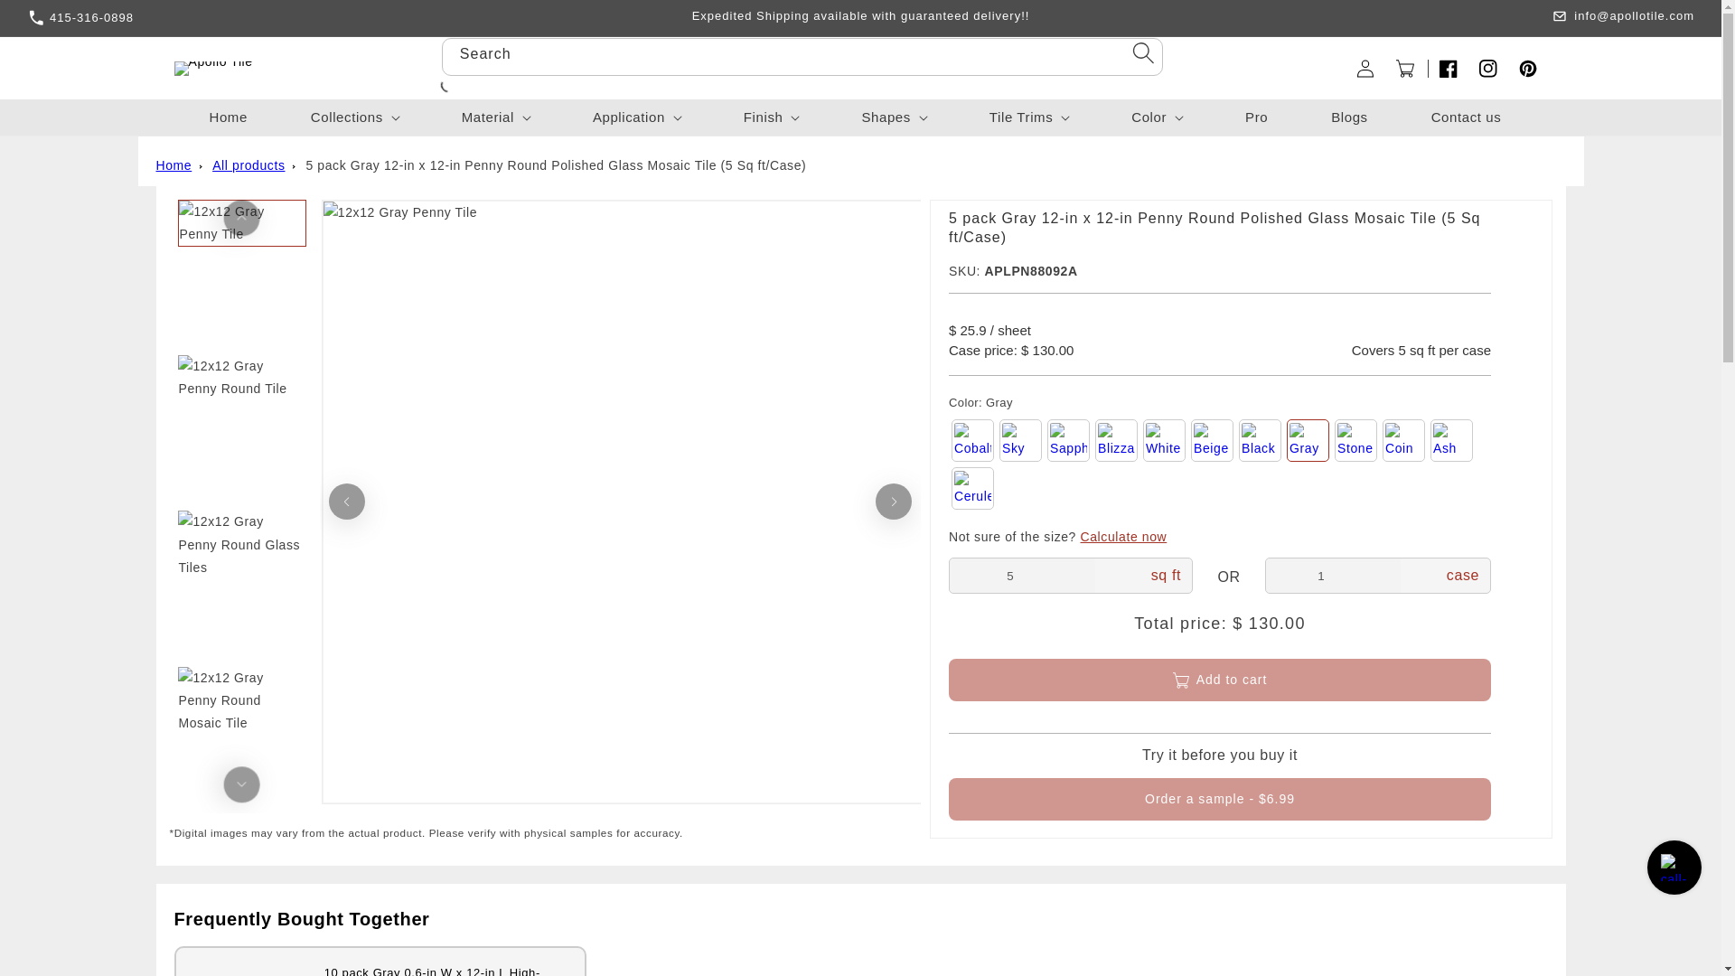  I want to click on Coin Gray, so click(1403, 440).